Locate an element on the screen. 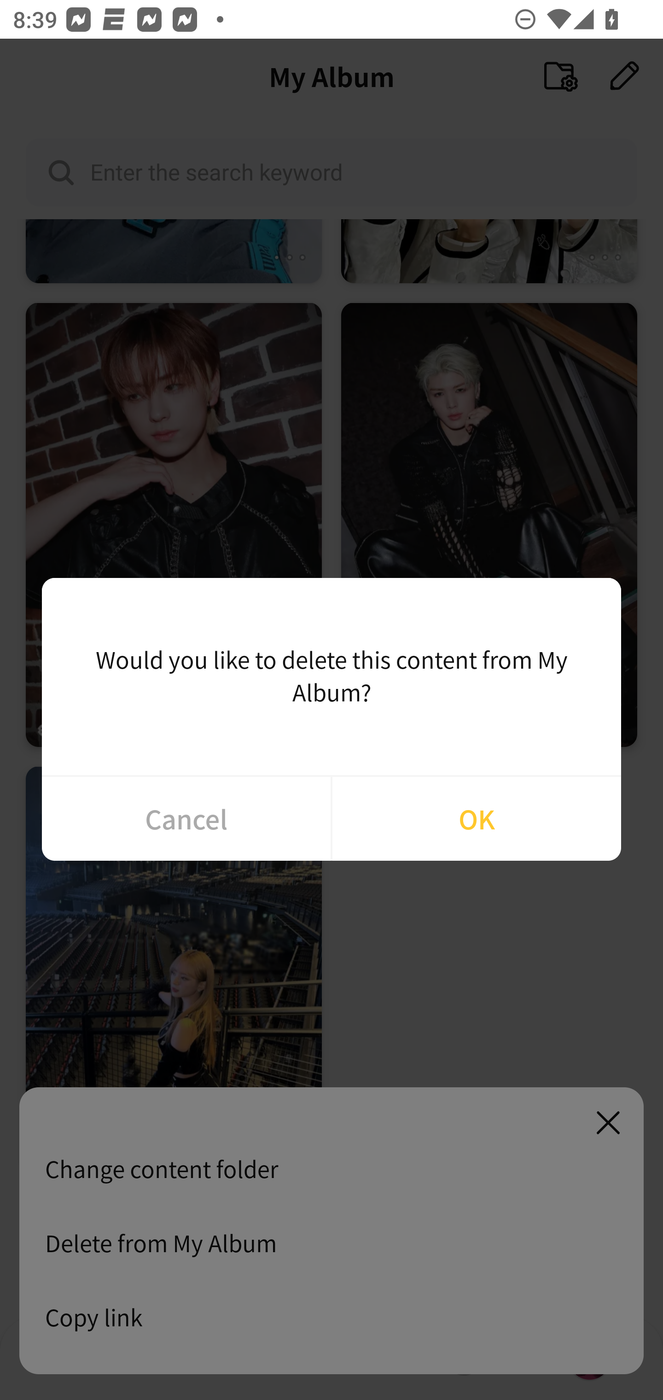  Cancel is located at coordinates (186, 819).